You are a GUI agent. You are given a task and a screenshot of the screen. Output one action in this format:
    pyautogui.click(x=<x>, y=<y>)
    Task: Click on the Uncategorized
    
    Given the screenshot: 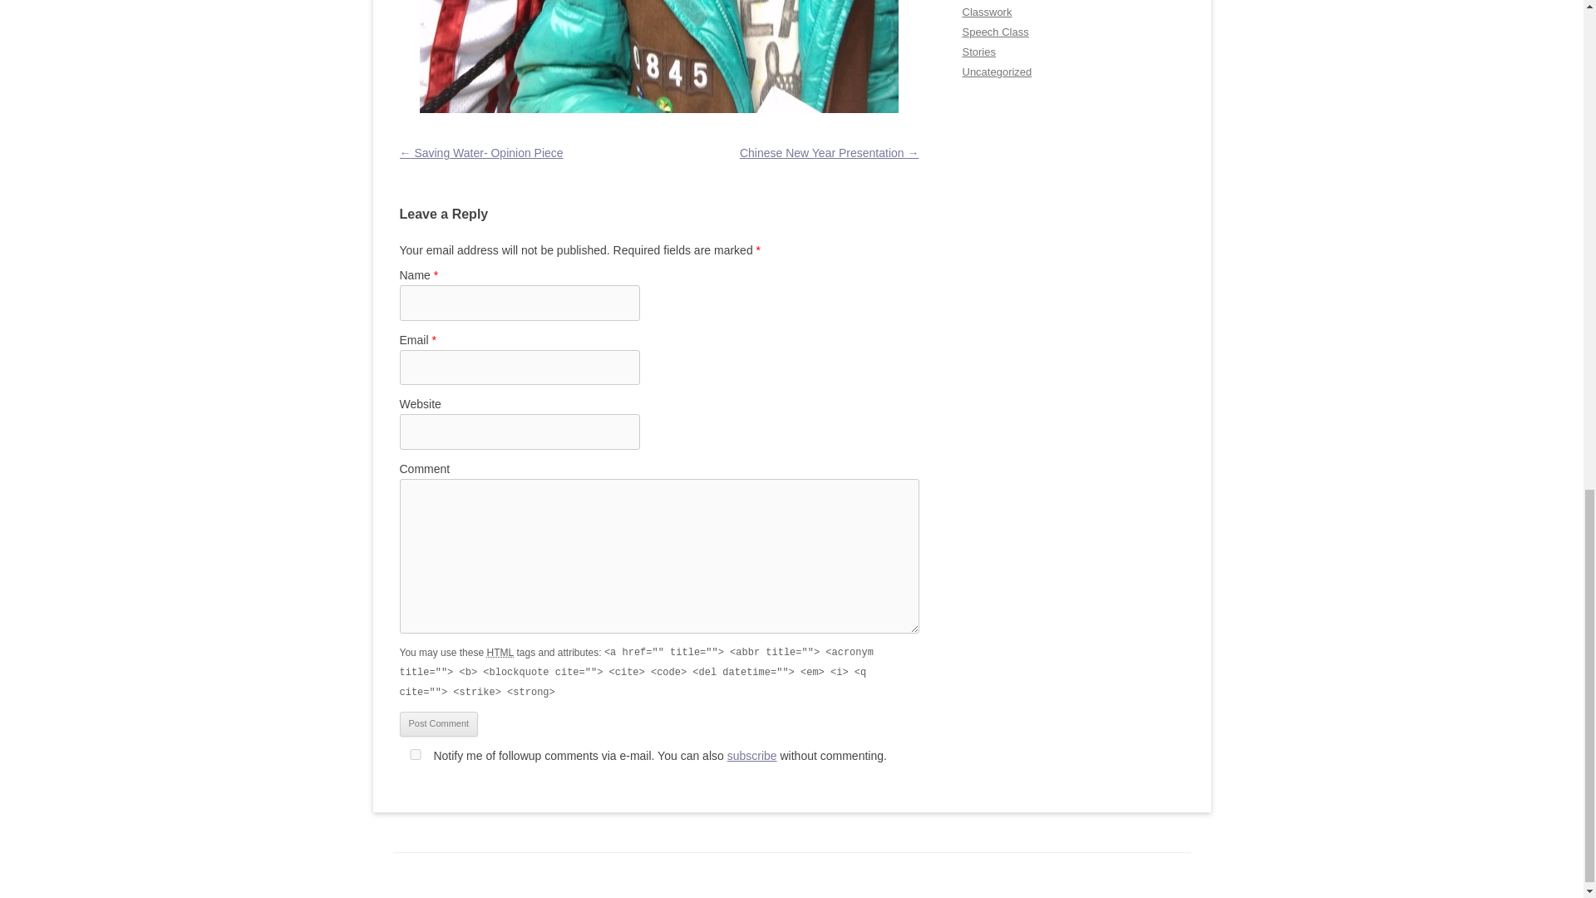 What is the action you would take?
    pyautogui.click(x=997, y=72)
    